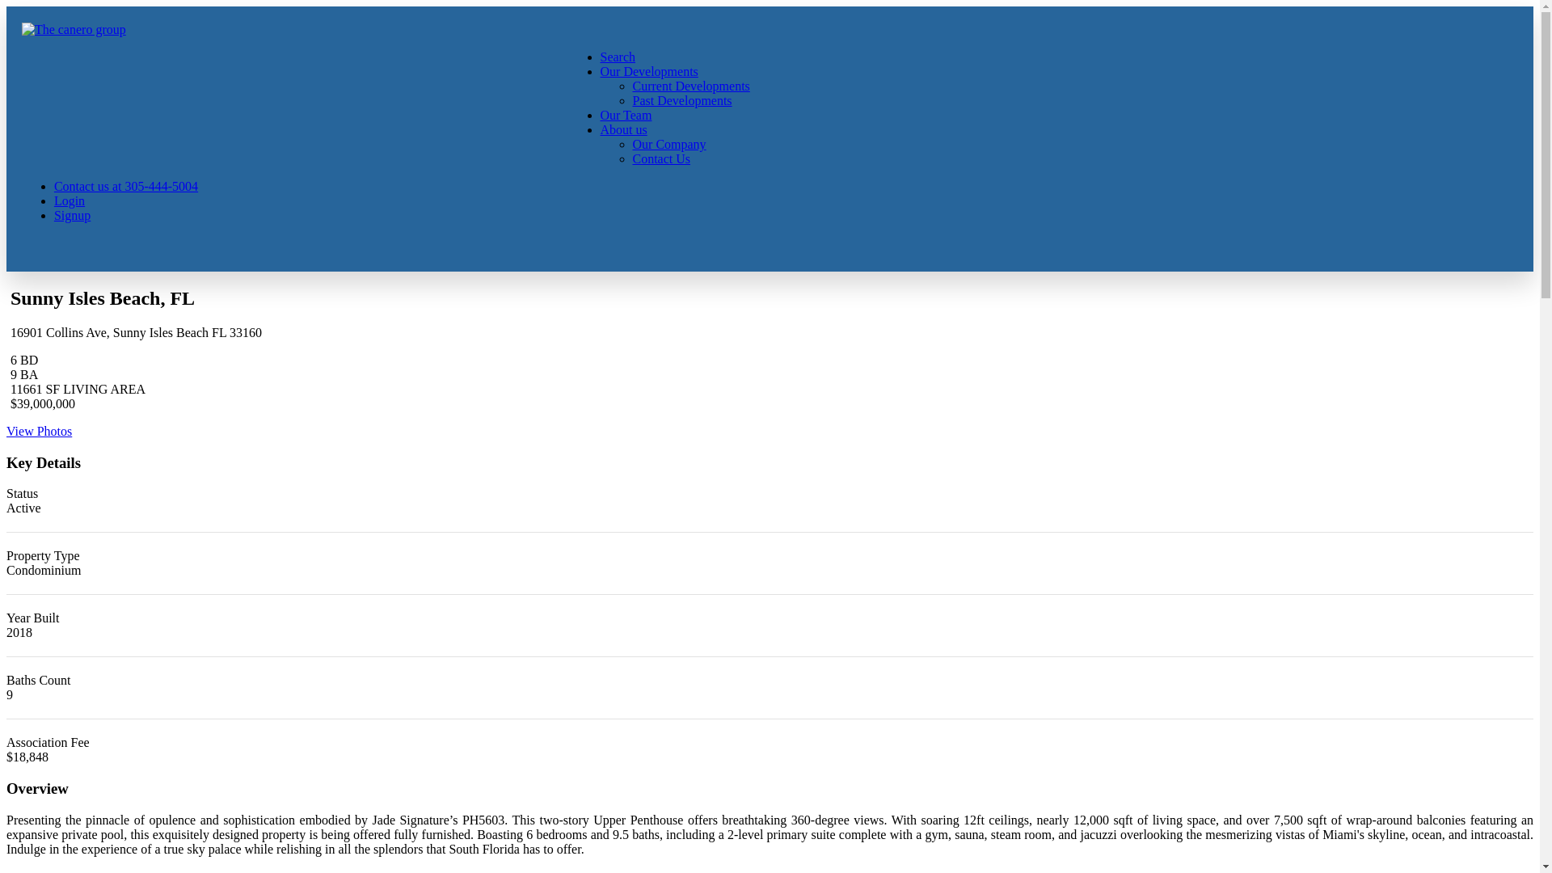 Image resolution: width=1552 pixels, height=873 pixels. What do you see at coordinates (126, 186) in the screenshot?
I see `Contact us at 305-444-5004` at bounding box center [126, 186].